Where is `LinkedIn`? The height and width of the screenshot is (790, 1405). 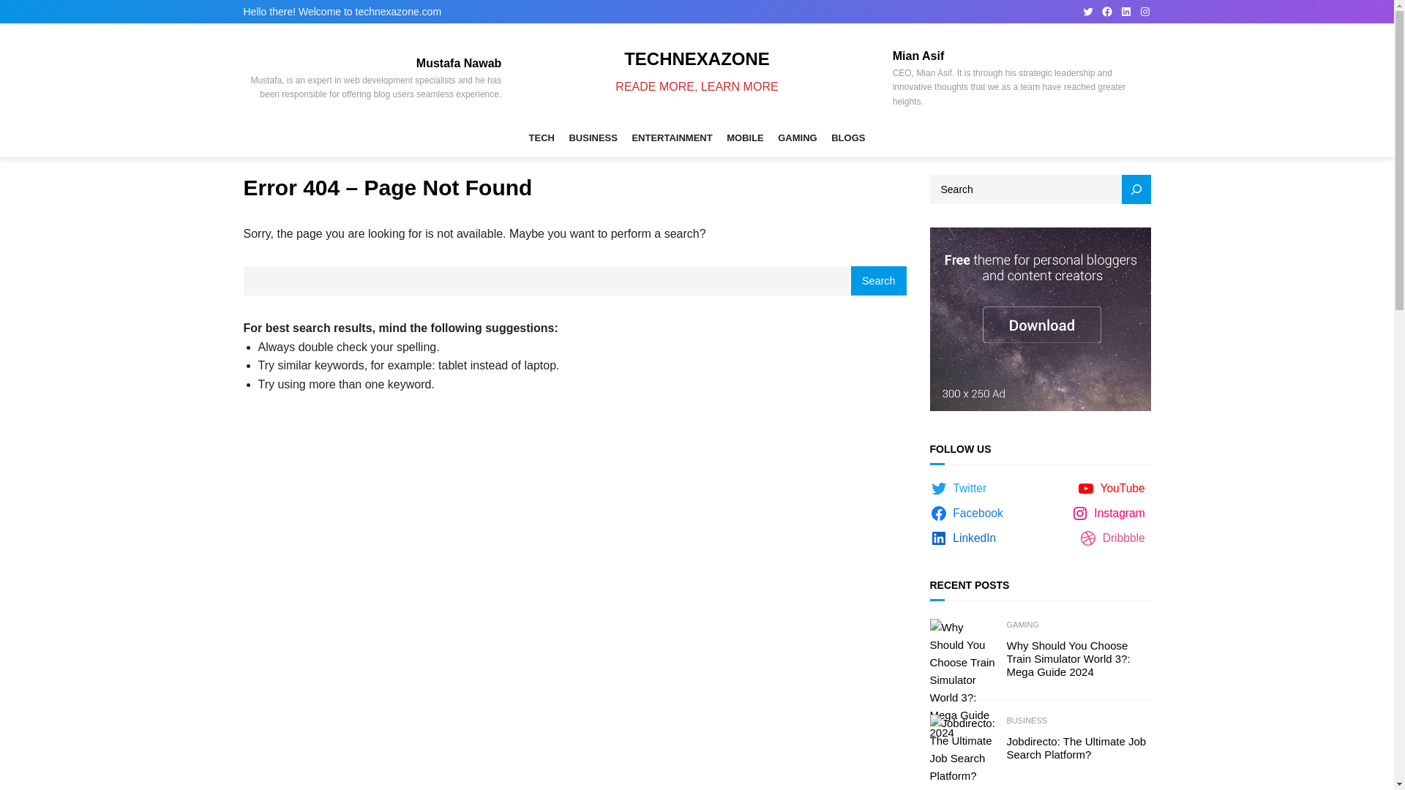
LinkedIn is located at coordinates (964, 538).